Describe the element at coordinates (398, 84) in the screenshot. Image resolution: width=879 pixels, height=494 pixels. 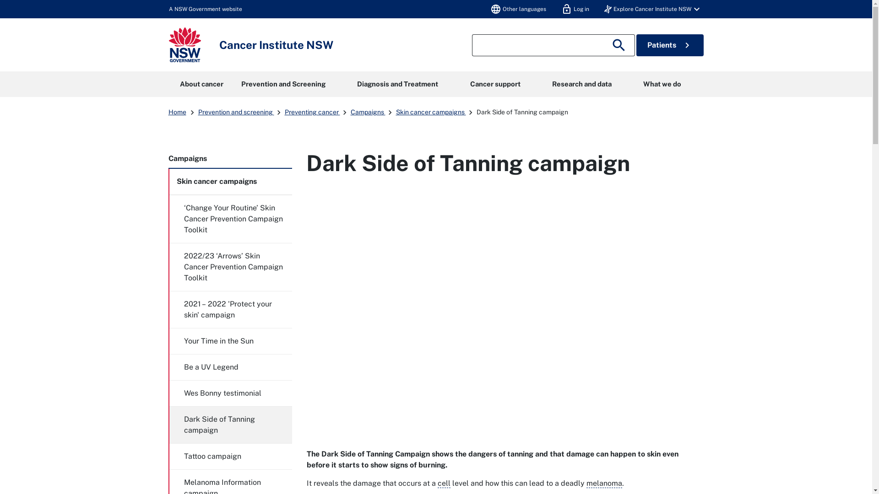
I see `Diagnosis and Treatment` at that location.